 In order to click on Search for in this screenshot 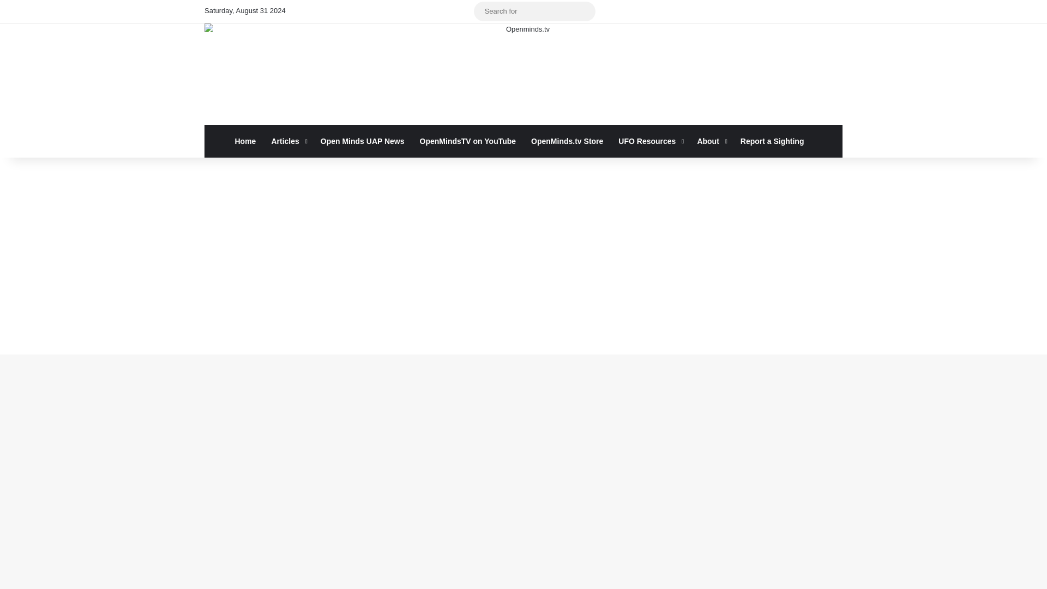, I will do `click(585, 11)`.